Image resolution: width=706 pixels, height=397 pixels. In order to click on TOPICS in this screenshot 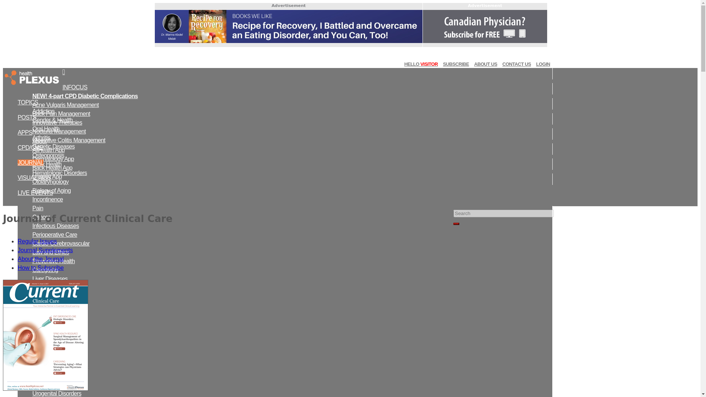, I will do `click(28, 102)`.